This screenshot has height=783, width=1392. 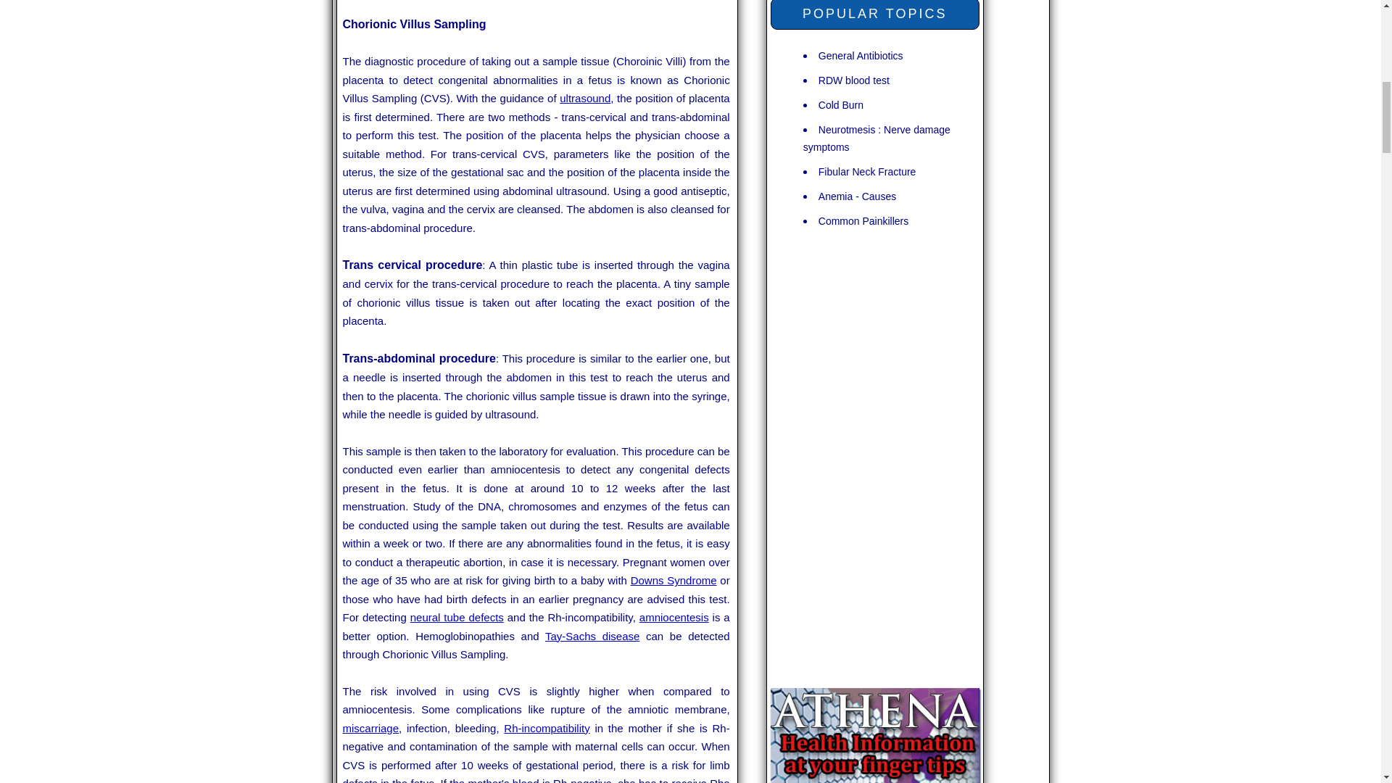 I want to click on Neurotmesis : Nerve damage symptoms, so click(x=877, y=138).